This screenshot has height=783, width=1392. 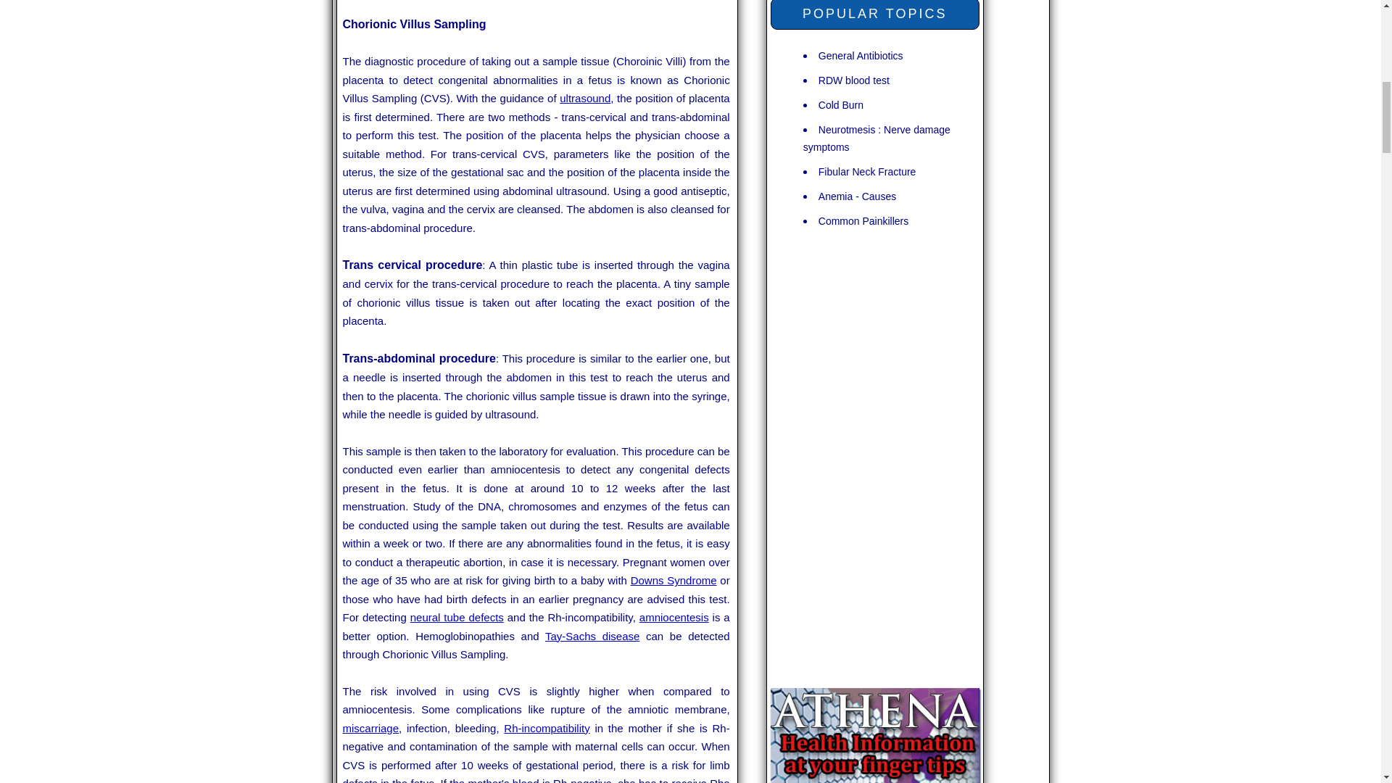 I want to click on Neurotmesis : Nerve damage symptoms, so click(x=877, y=138).